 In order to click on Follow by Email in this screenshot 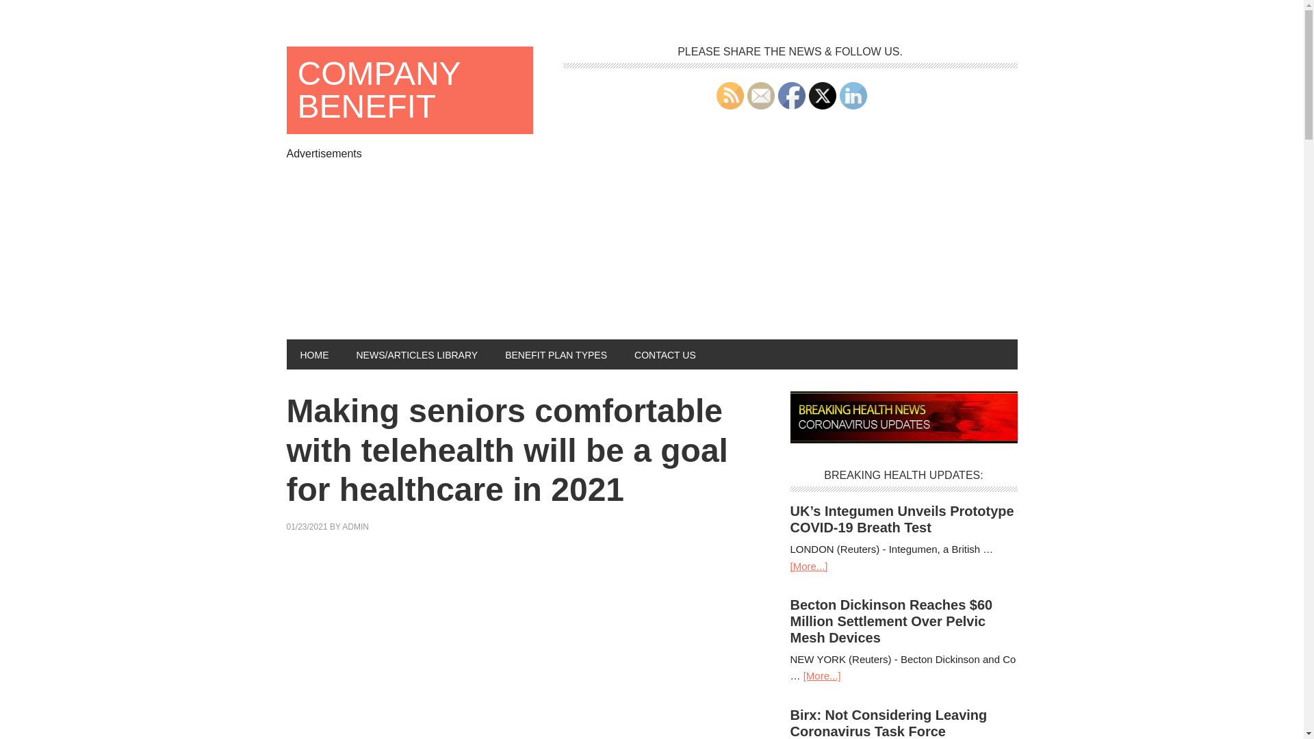, I will do `click(761, 95)`.